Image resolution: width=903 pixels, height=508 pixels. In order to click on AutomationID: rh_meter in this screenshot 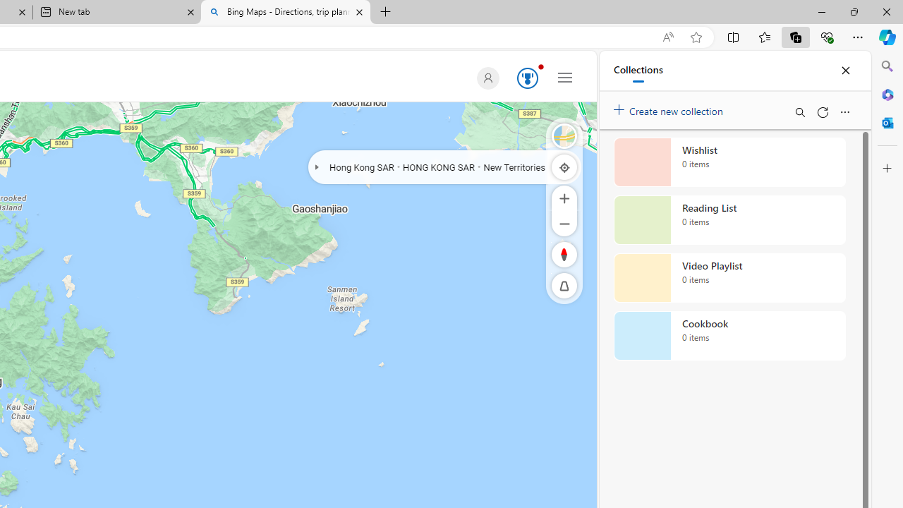, I will do `click(528, 78)`.